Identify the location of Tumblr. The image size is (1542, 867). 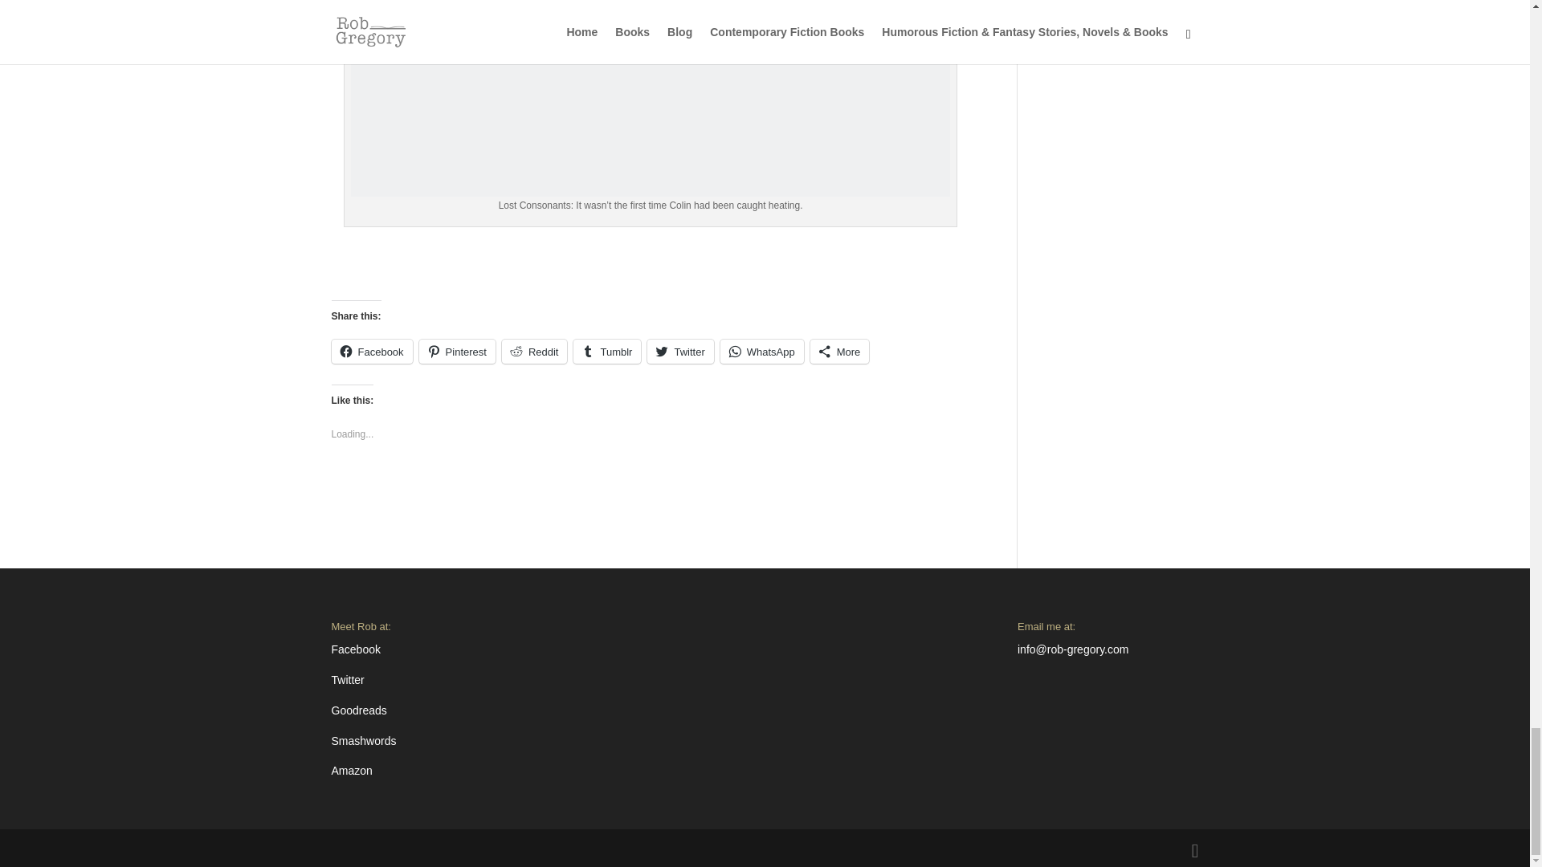
(607, 352).